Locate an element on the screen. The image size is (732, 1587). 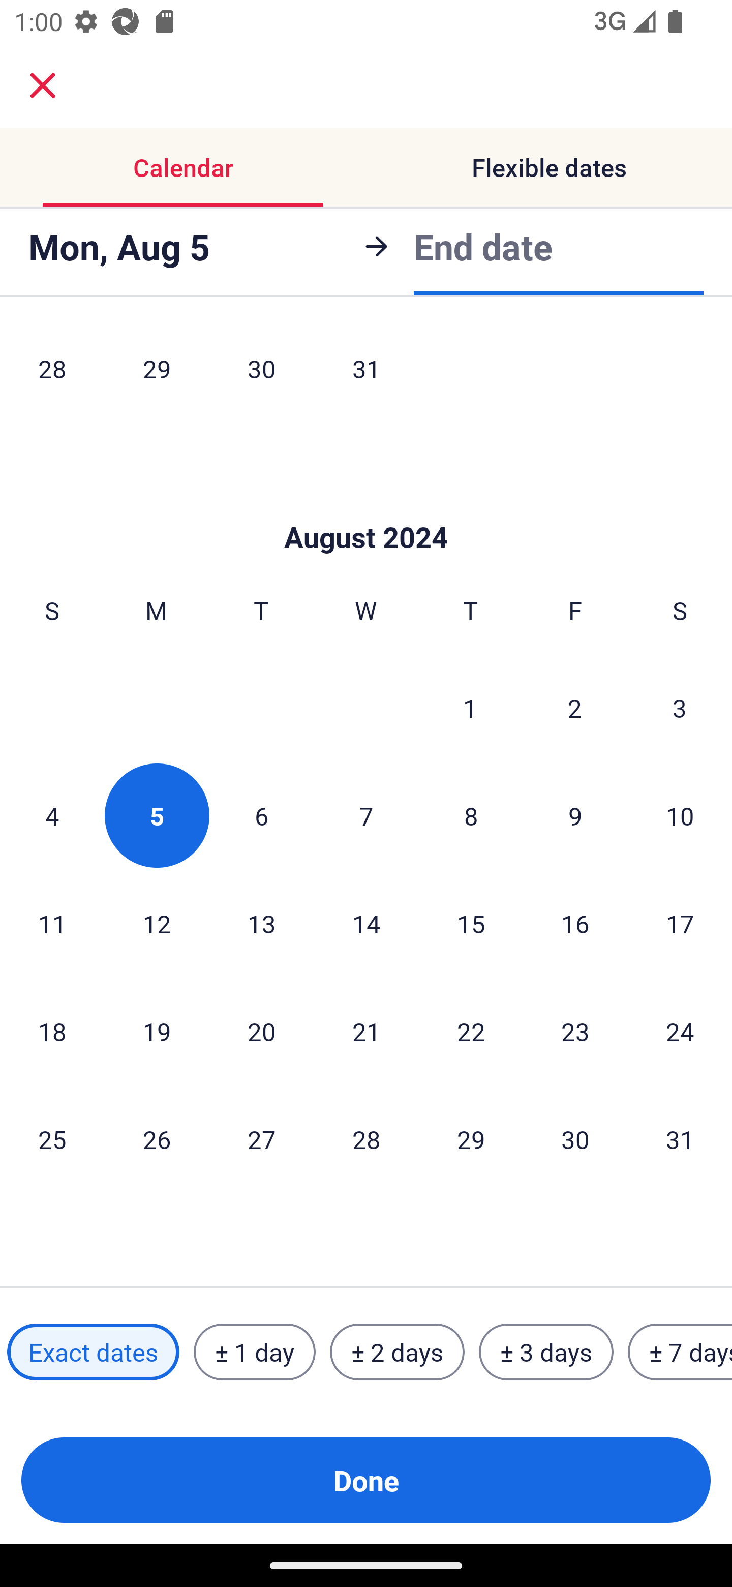
11 Sunday, August 11, 2024 is located at coordinates (52, 923).